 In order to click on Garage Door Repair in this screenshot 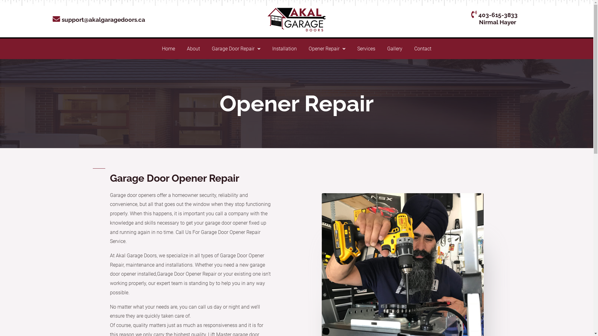, I will do `click(236, 49)`.